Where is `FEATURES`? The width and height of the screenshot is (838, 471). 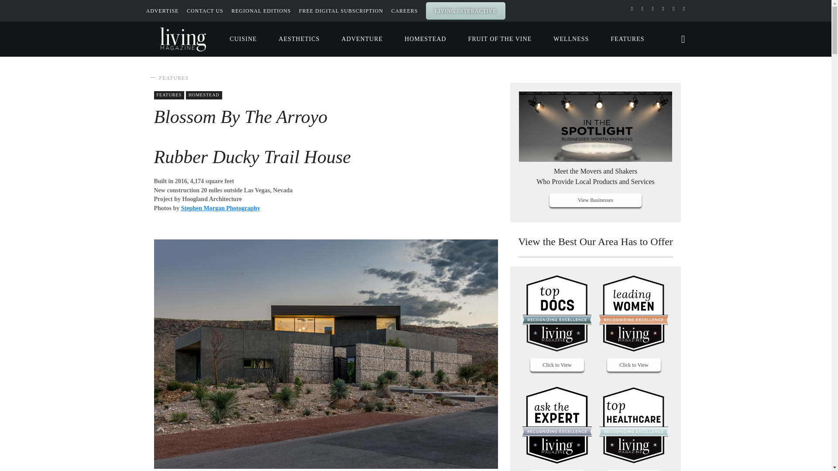 FEATURES is located at coordinates (173, 78).